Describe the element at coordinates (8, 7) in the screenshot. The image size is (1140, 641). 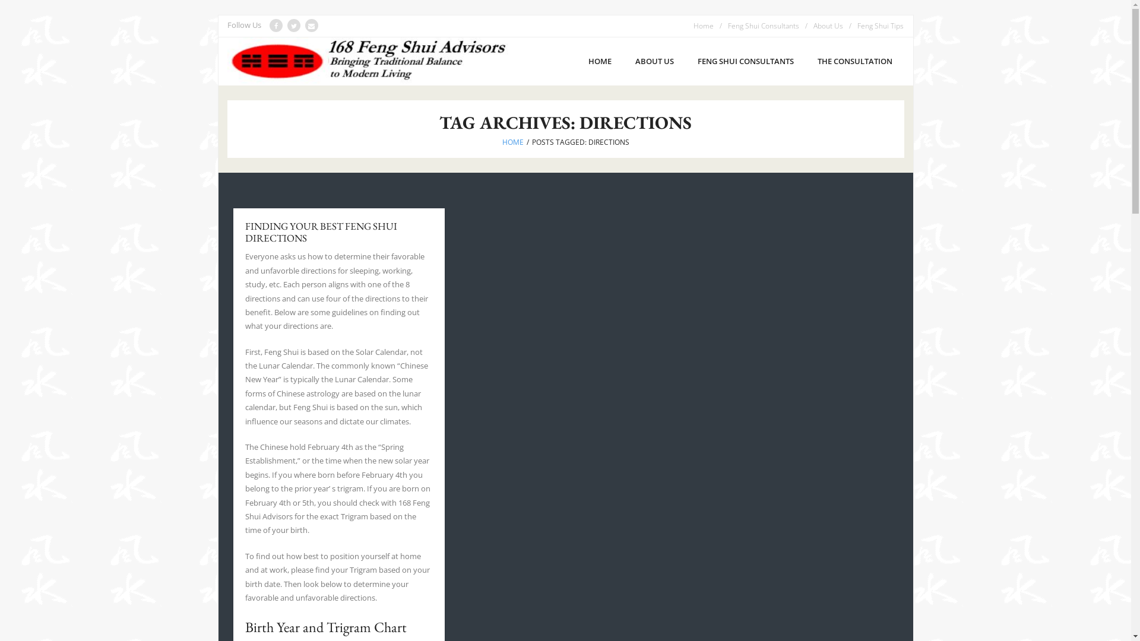
I see `Facebook` at that location.